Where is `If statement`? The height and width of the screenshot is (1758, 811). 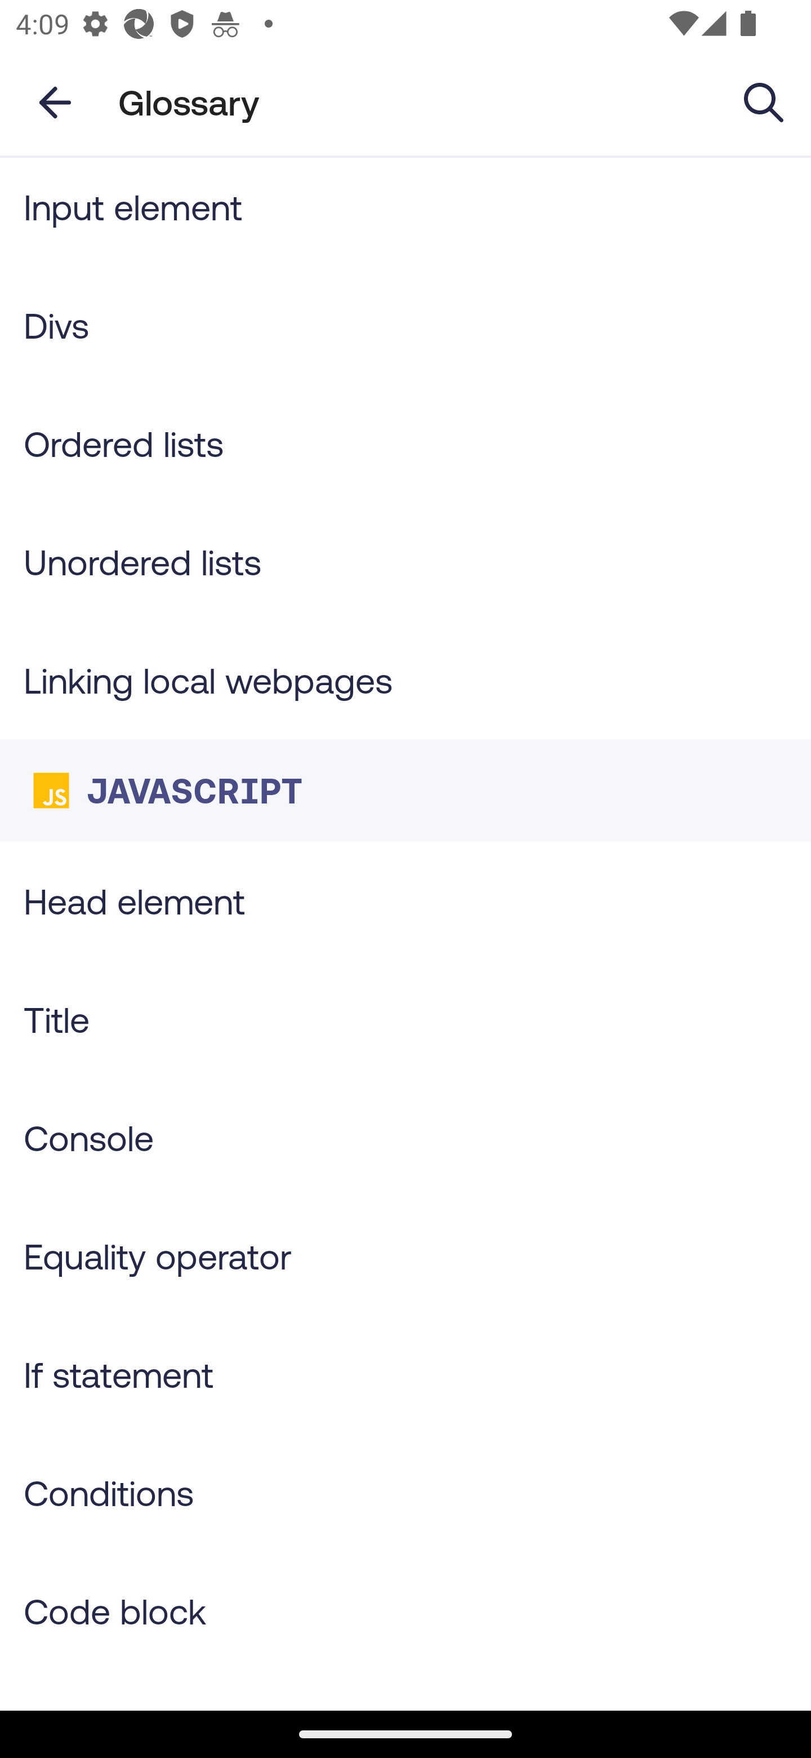
If statement is located at coordinates (405, 1374).